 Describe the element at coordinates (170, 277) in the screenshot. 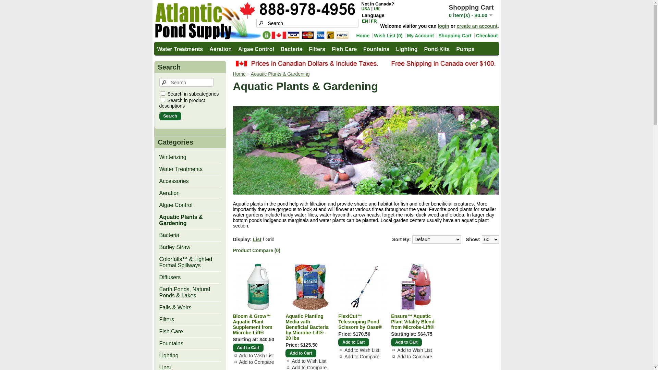

I see `Diffusers` at that location.